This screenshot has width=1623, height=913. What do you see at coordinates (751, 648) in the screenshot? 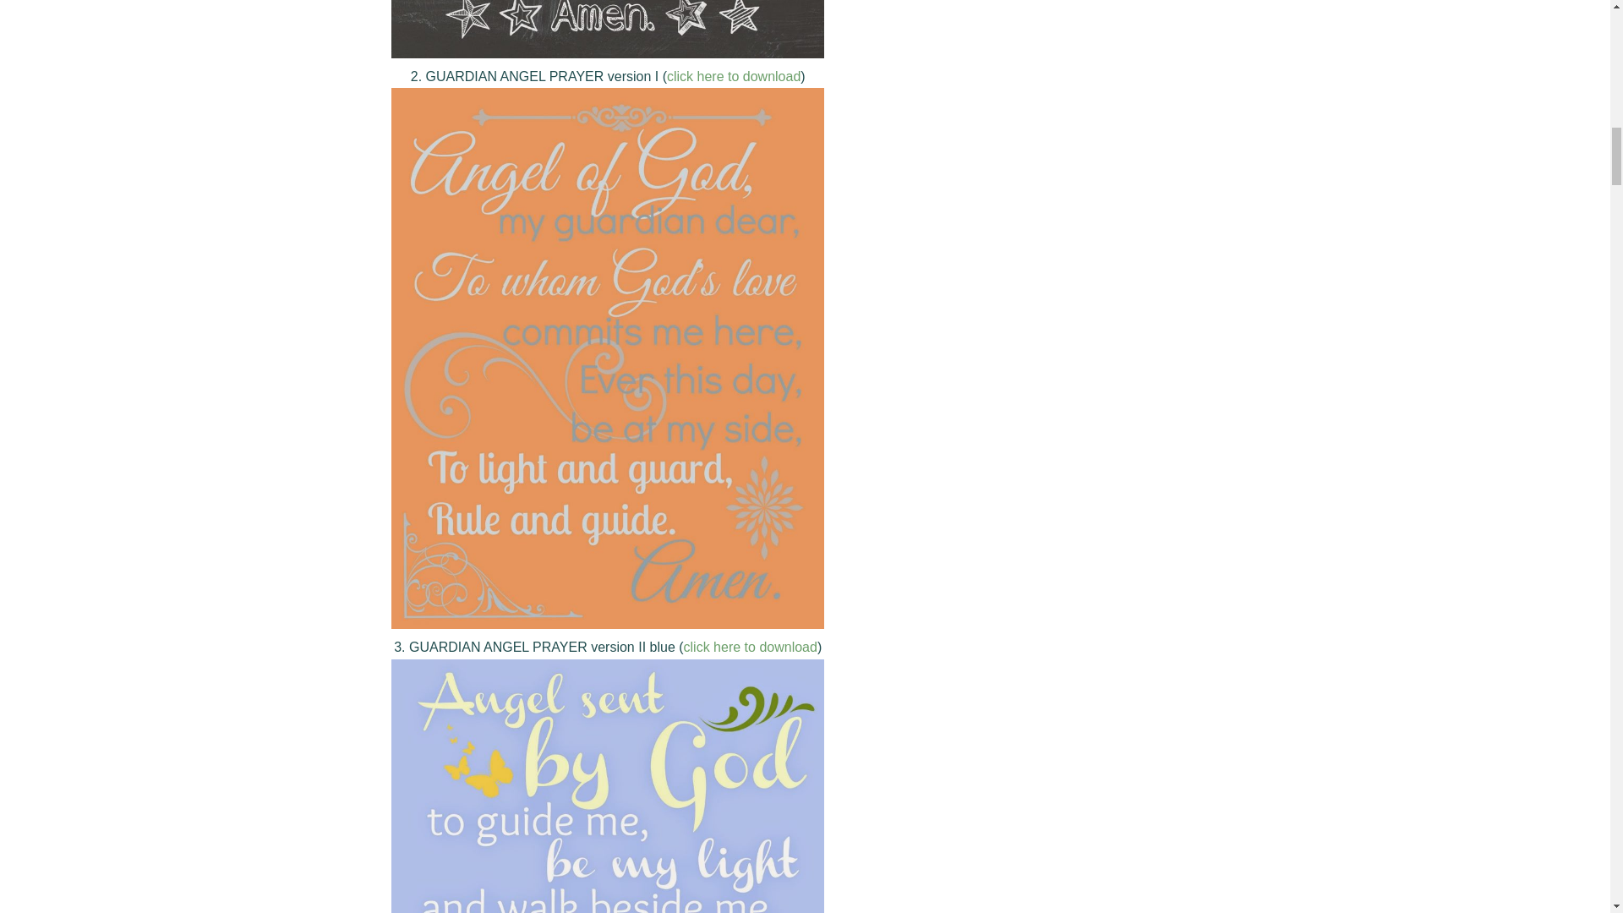
I see `click here to download` at bounding box center [751, 648].